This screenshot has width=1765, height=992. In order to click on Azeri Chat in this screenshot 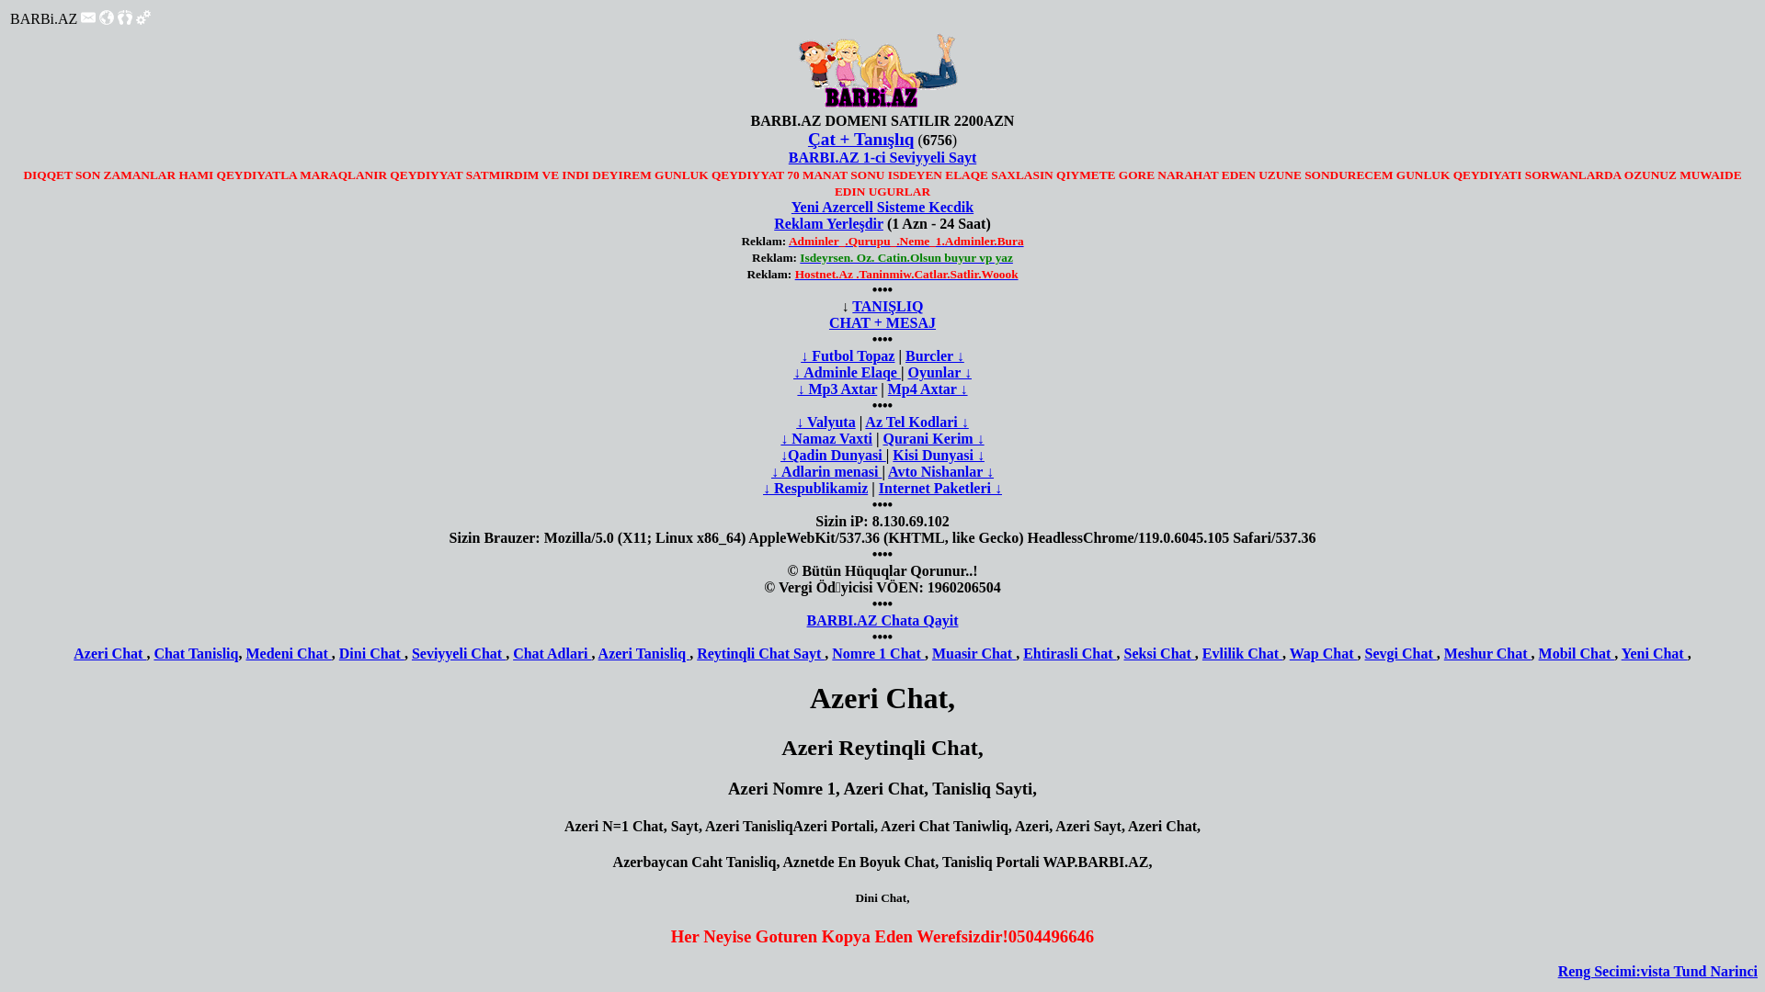, I will do `click(110, 654)`.